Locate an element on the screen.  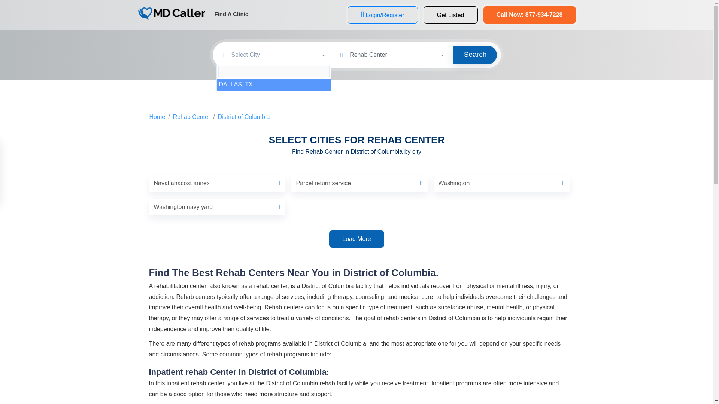
Rehab Center is located at coordinates (400, 55).